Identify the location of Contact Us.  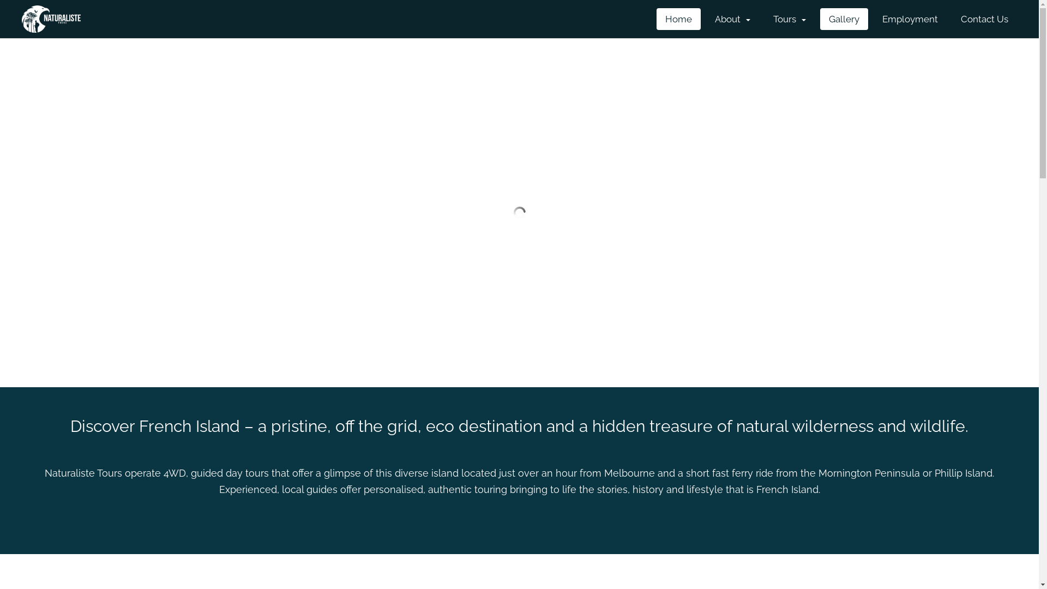
(985, 19).